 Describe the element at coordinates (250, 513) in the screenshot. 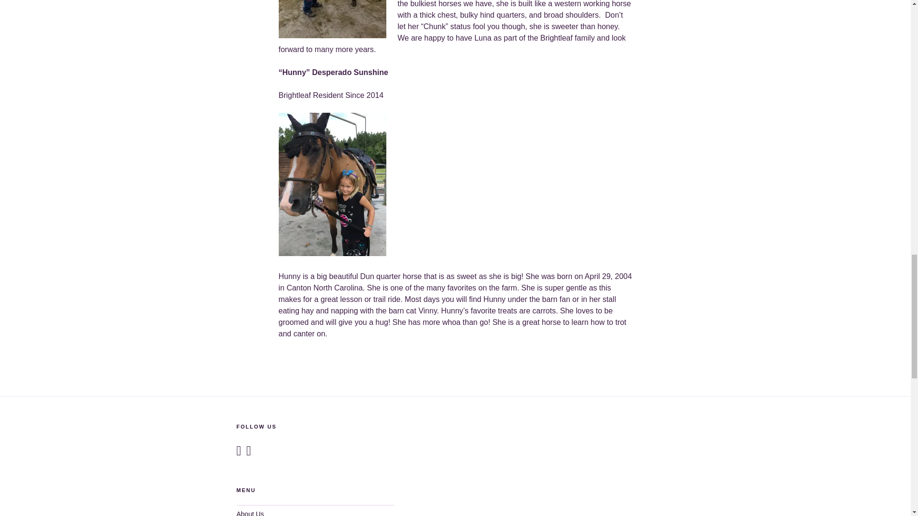

I see `About Us` at that location.